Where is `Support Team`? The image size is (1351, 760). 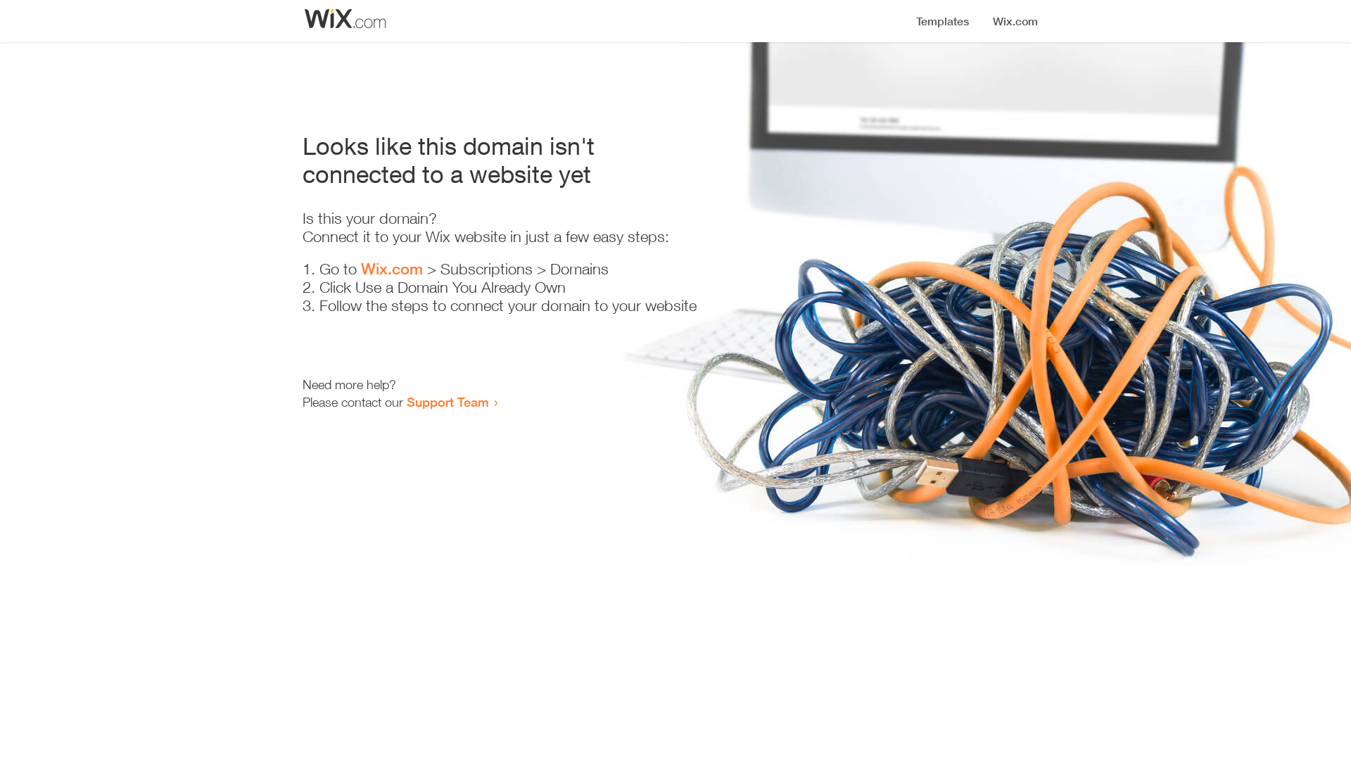 Support Team is located at coordinates (448, 402).